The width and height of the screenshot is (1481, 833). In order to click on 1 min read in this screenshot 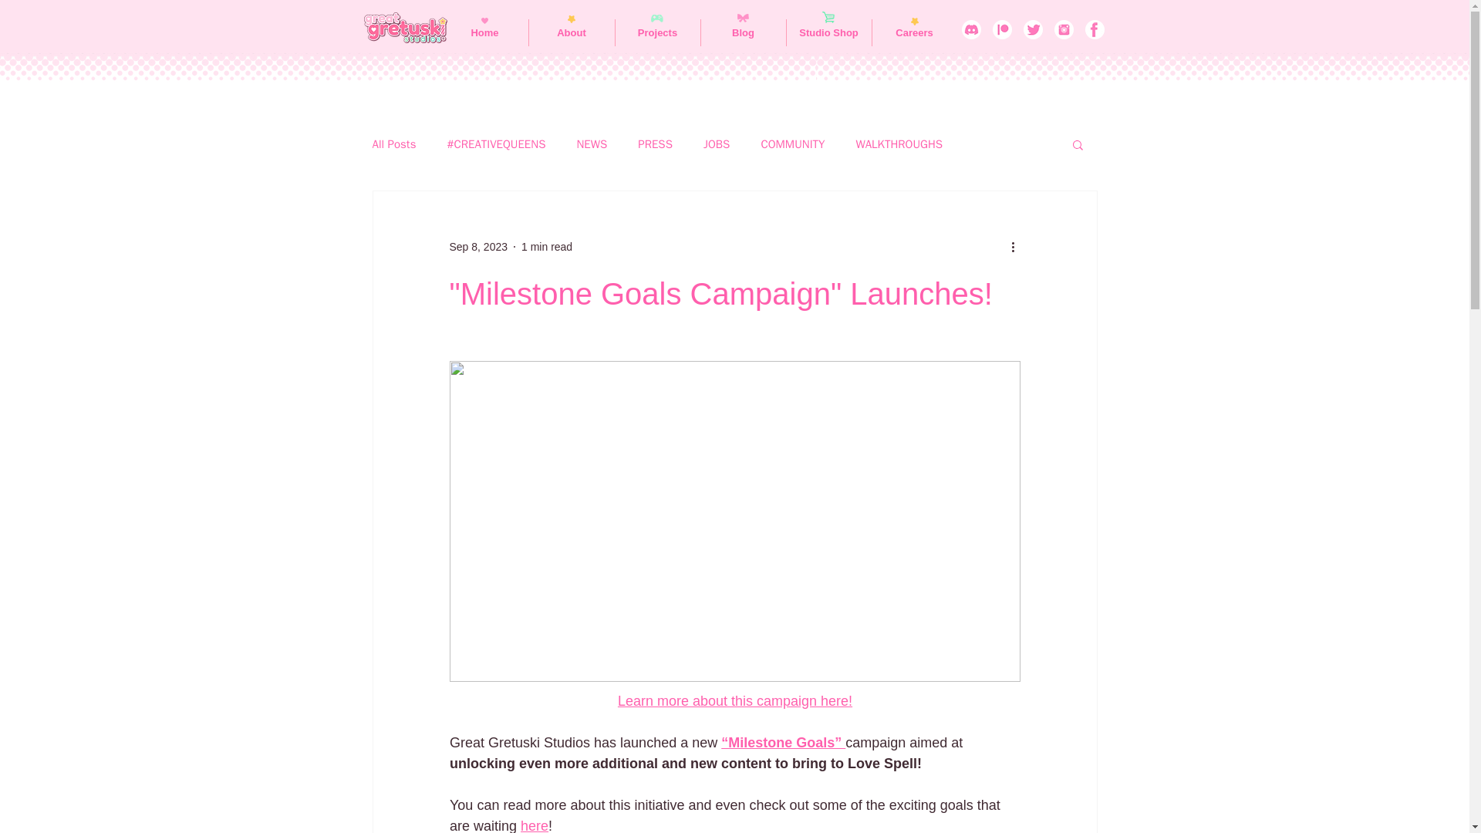, I will do `click(546, 247)`.